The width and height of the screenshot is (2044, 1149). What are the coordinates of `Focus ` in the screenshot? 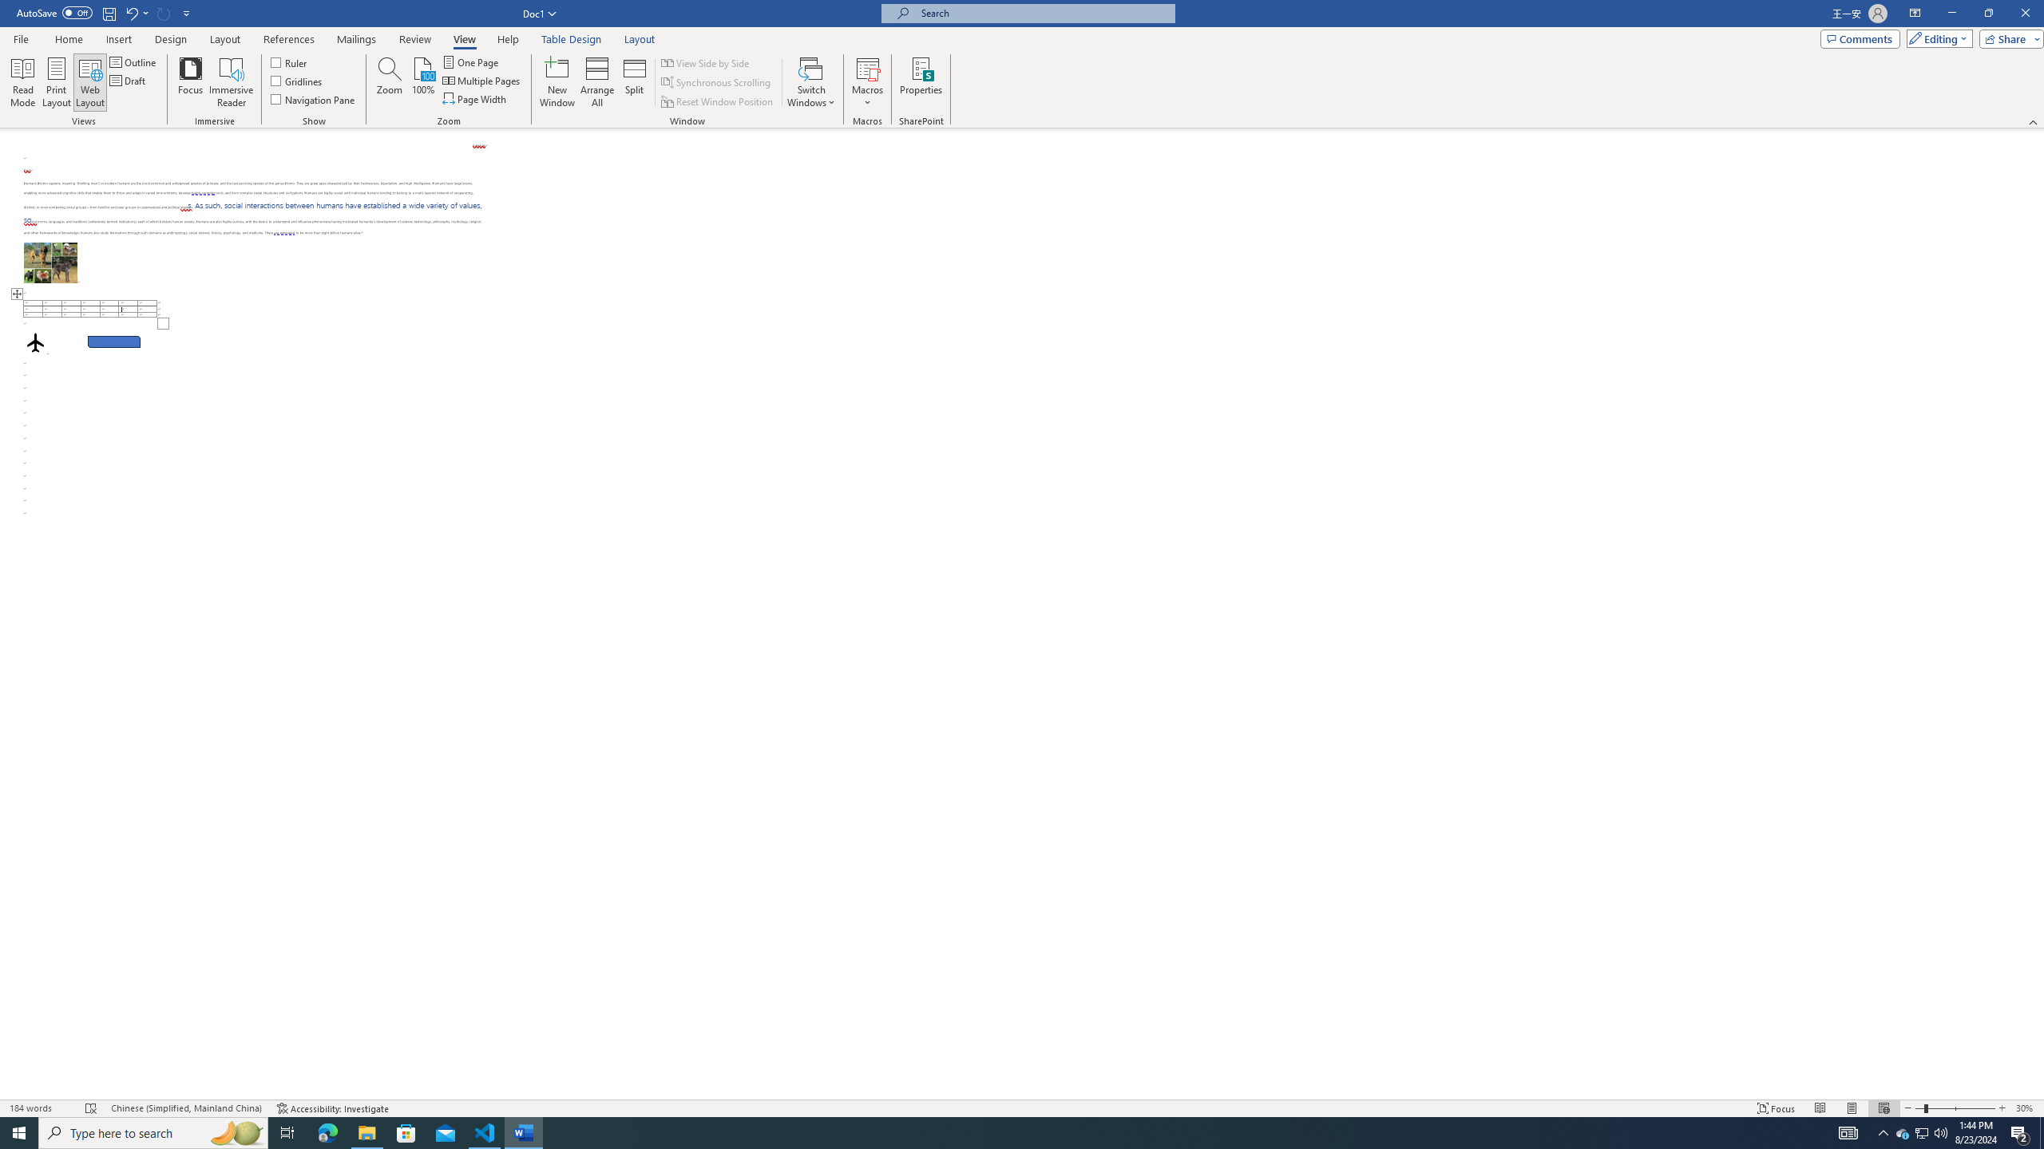 It's located at (1777, 1108).